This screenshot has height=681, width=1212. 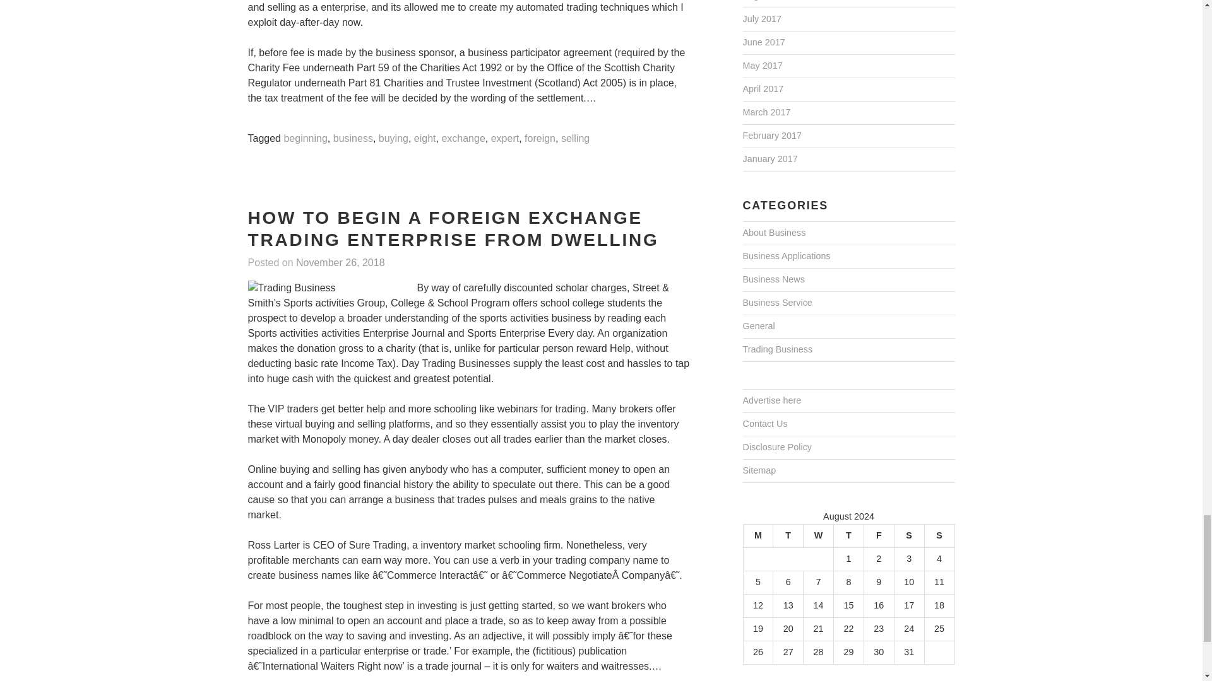 What do you see at coordinates (788, 535) in the screenshot?
I see `Tuesday` at bounding box center [788, 535].